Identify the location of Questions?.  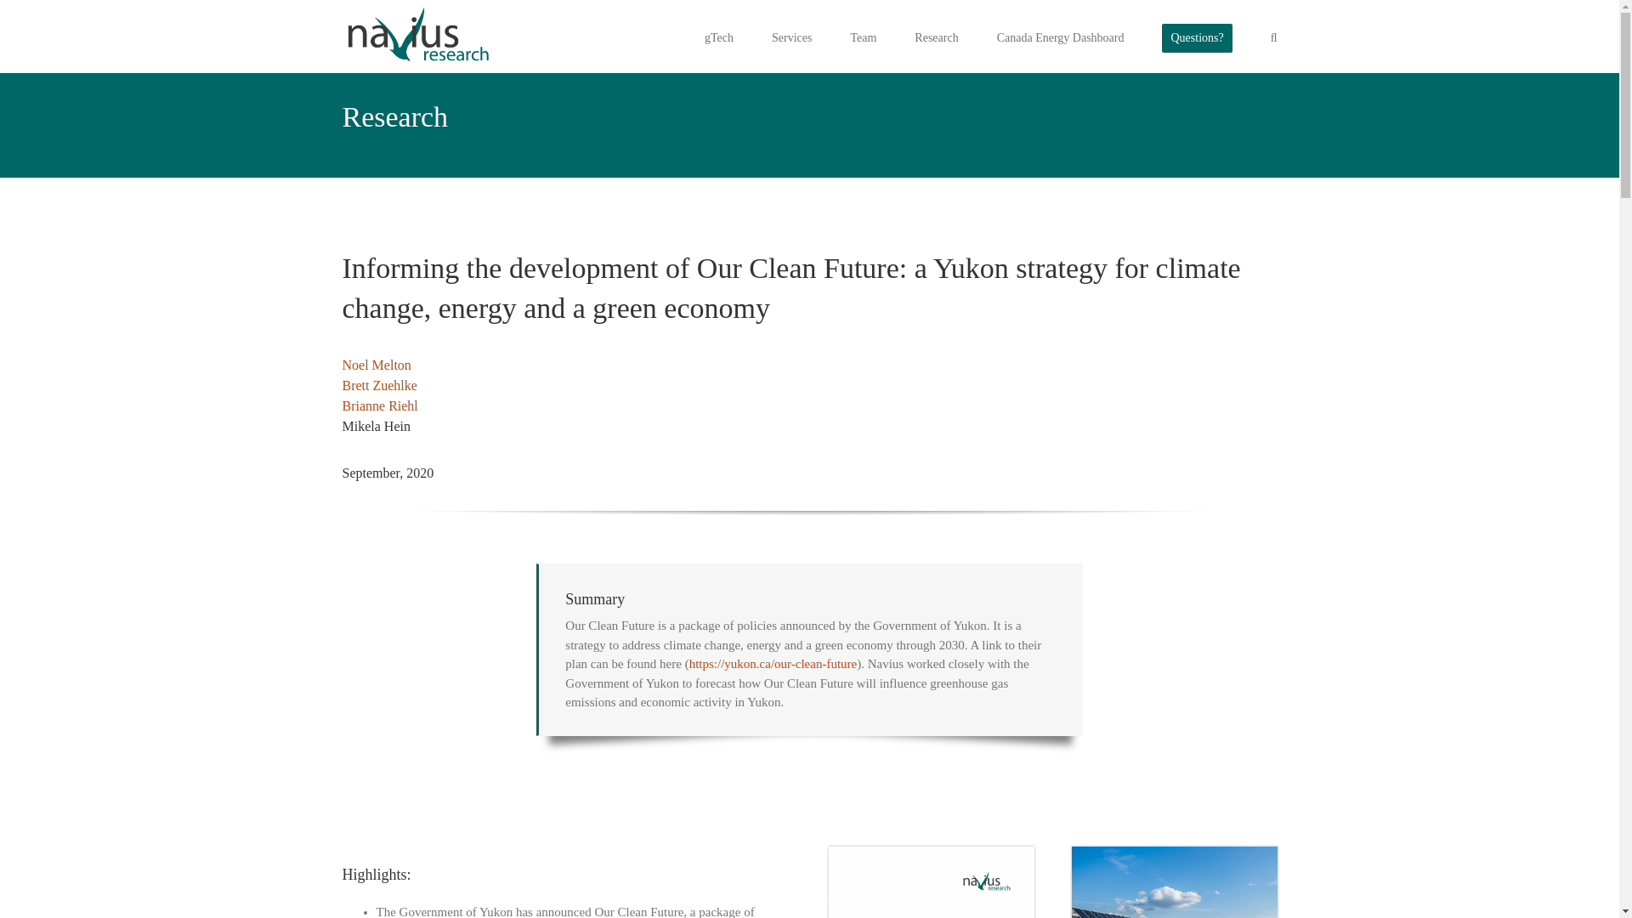
(1197, 37).